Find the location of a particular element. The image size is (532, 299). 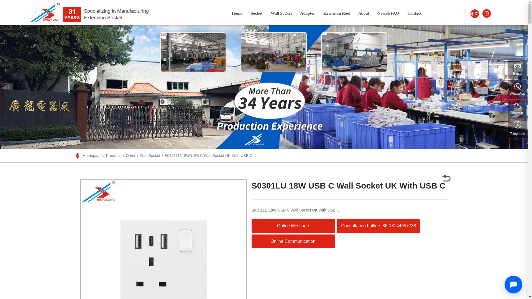

Contact is located at coordinates (414, 13).